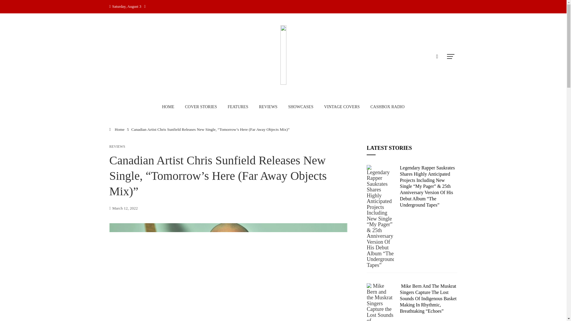 The width and height of the screenshot is (571, 321). What do you see at coordinates (117, 146) in the screenshot?
I see `REVIEWS` at bounding box center [117, 146].